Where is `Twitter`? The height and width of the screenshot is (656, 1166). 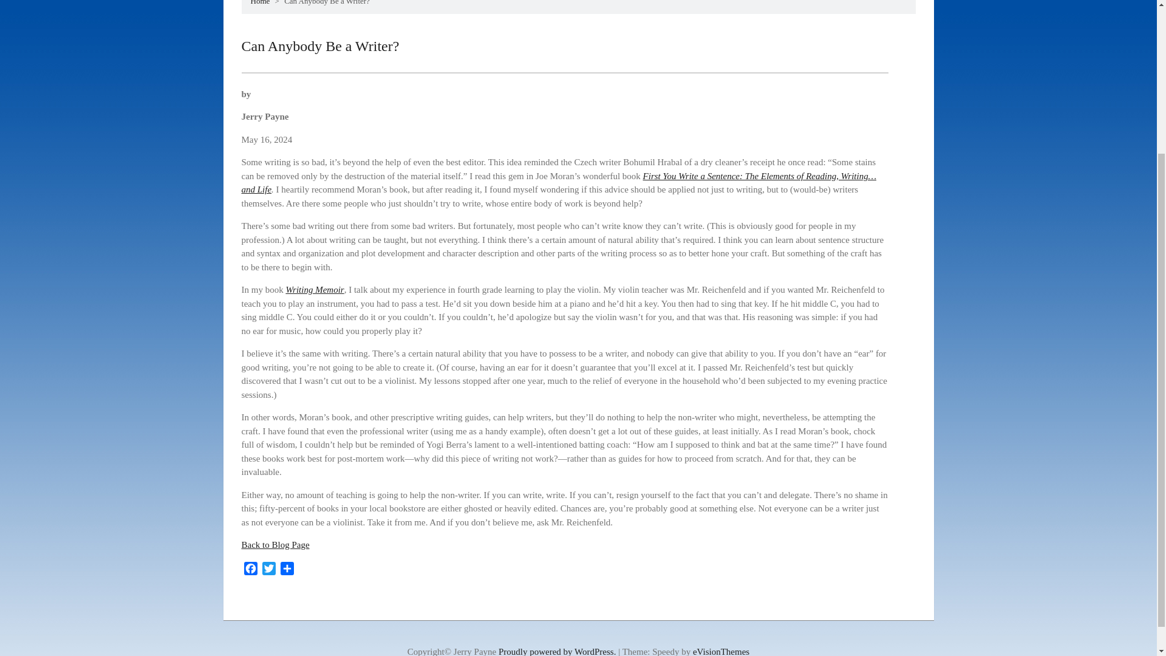
Twitter is located at coordinates (269, 570).